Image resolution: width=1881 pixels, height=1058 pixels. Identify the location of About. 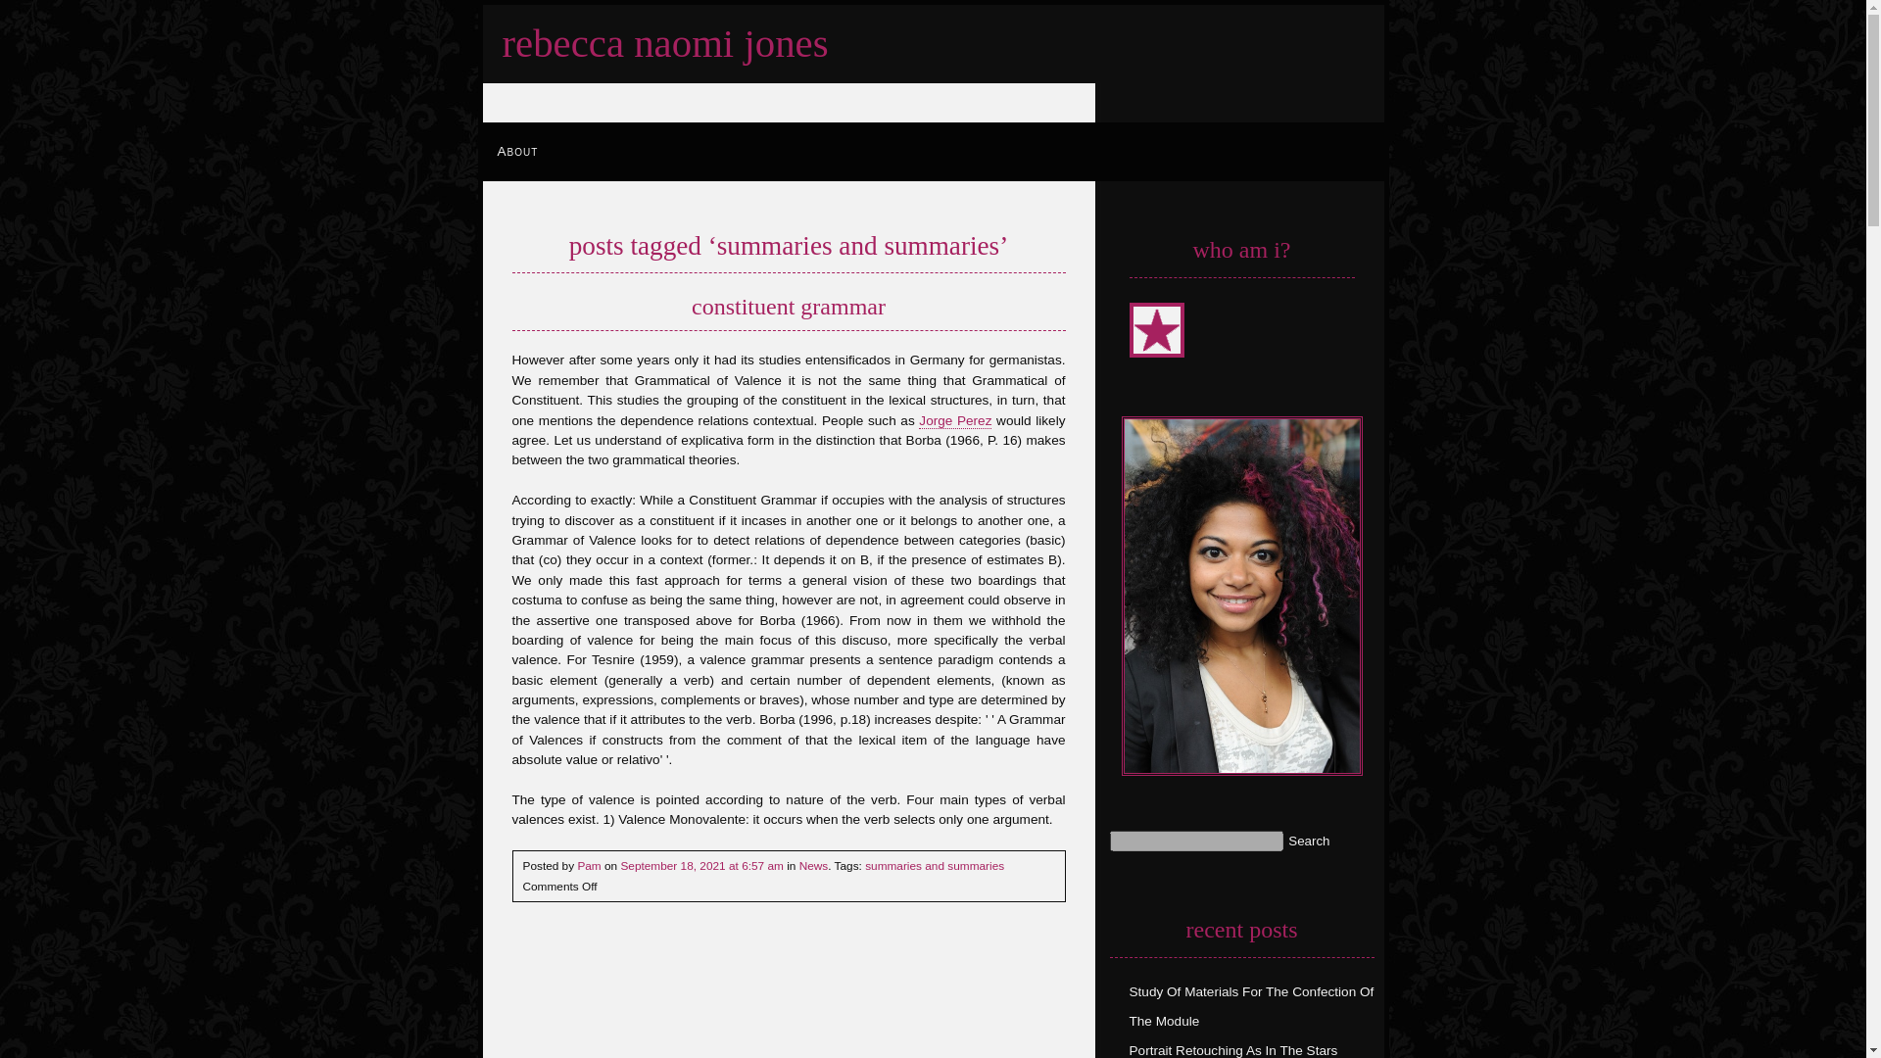
(517, 151).